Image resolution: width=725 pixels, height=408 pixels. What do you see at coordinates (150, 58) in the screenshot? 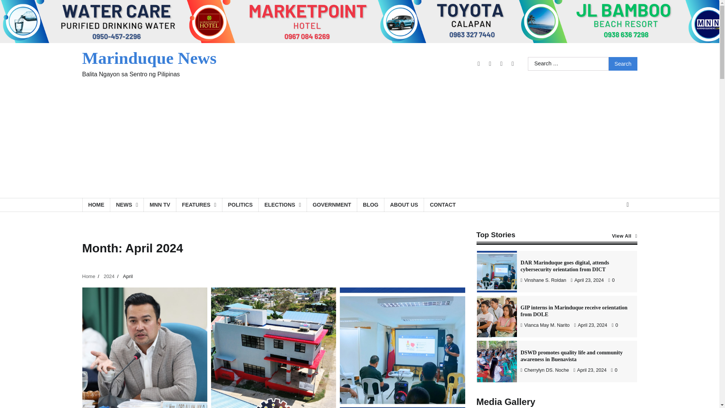
I see `Marinduque News` at bounding box center [150, 58].